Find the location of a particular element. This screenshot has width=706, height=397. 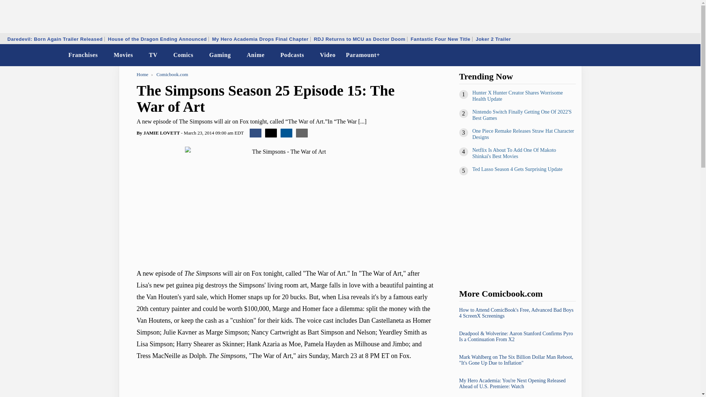

Daredevil: Born Again Trailer Released is located at coordinates (55, 39).